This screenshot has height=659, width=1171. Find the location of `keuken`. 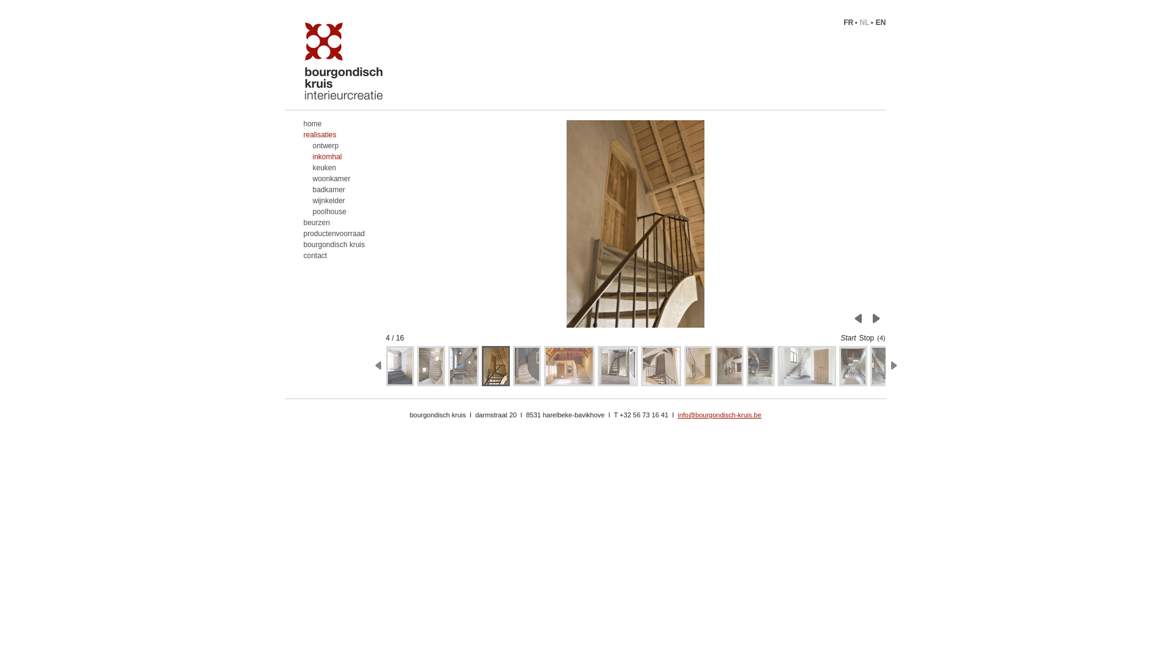

keuken is located at coordinates (331, 168).